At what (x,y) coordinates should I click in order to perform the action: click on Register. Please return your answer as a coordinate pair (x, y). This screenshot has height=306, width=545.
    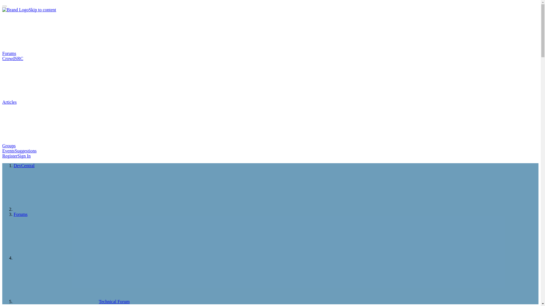
    Looking at the image, I should click on (10, 156).